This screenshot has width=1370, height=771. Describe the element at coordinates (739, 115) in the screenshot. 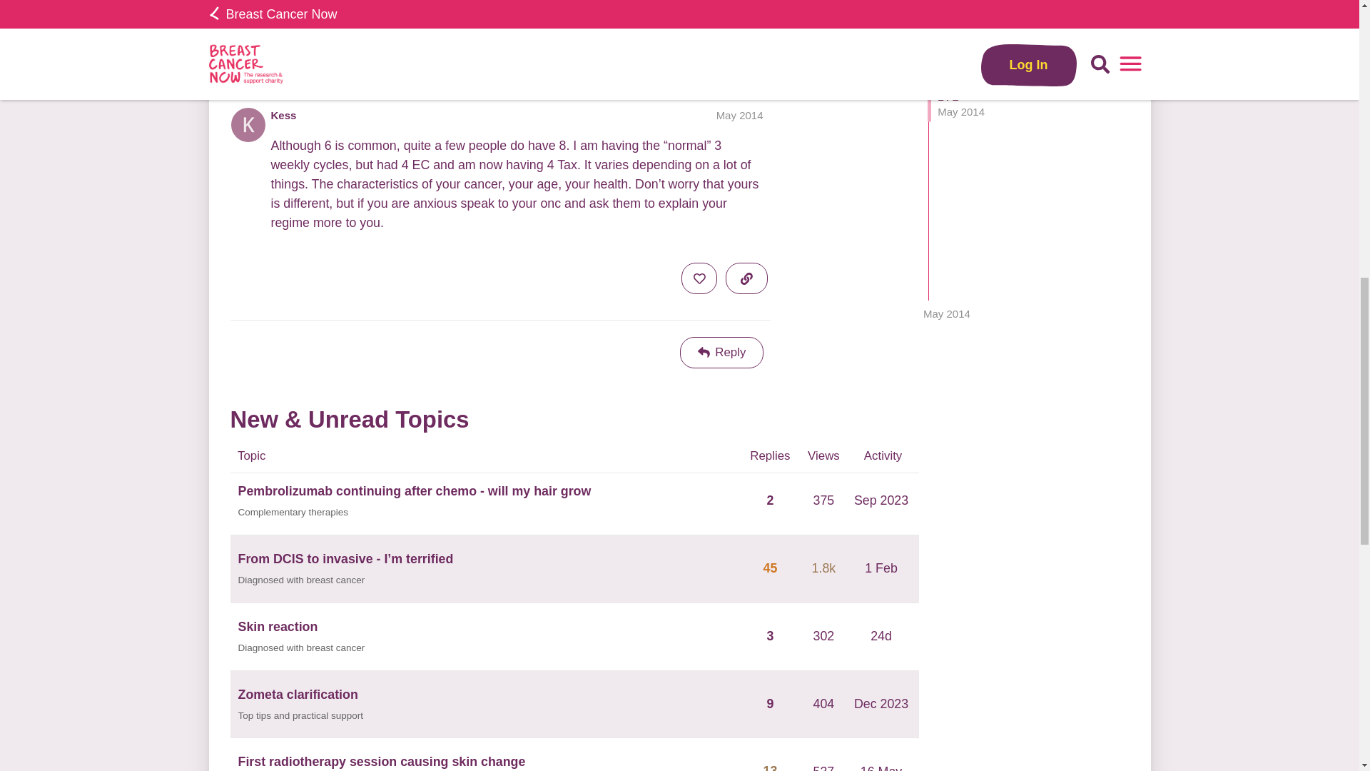

I see `May 2014` at that location.